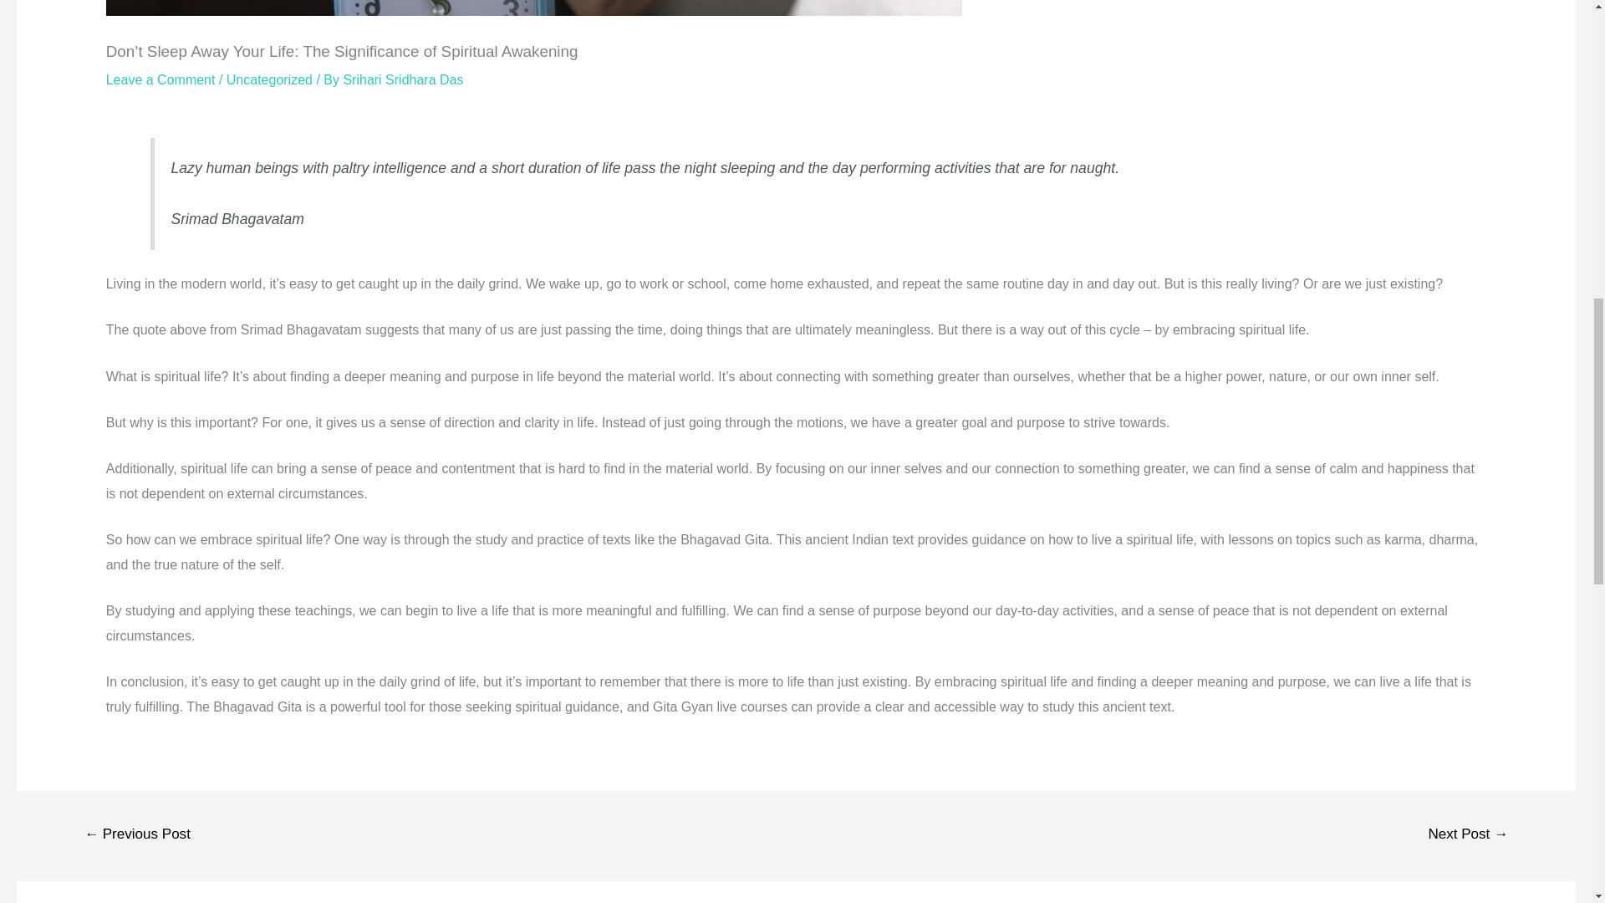 The image size is (1605, 903). What do you see at coordinates (160, 79) in the screenshot?
I see `Leave a Comment` at bounding box center [160, 79].